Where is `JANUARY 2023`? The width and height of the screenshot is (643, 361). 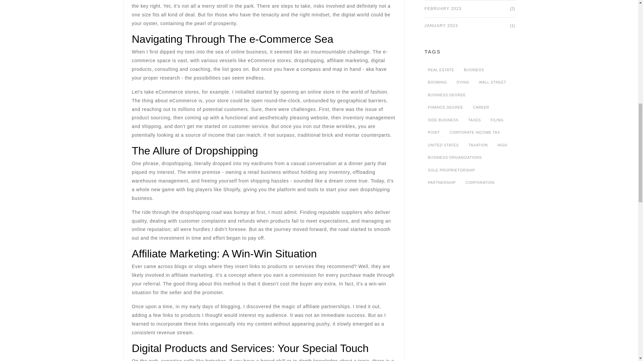
JANUARY 2023 is located at coordinates (441, 26).